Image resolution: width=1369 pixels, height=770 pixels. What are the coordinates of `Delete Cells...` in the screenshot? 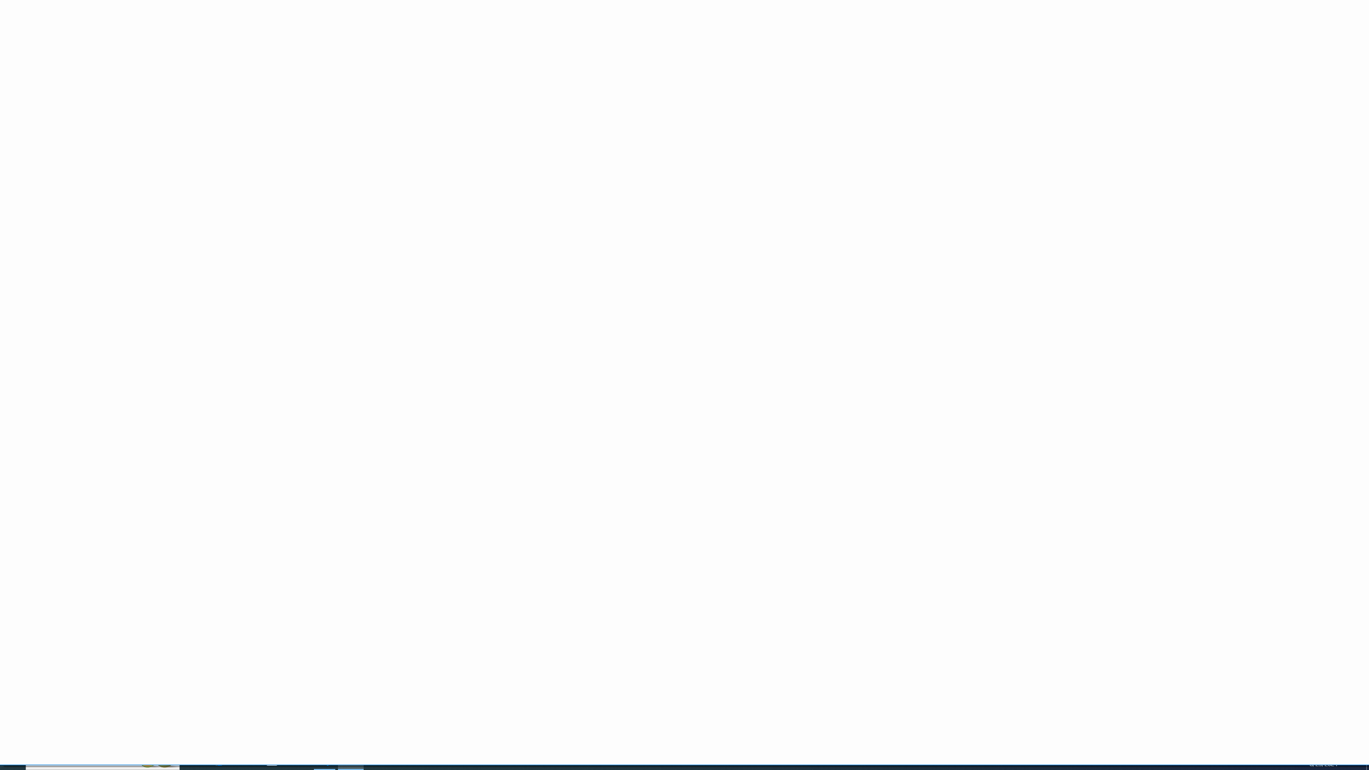 It's located at (882, 45).